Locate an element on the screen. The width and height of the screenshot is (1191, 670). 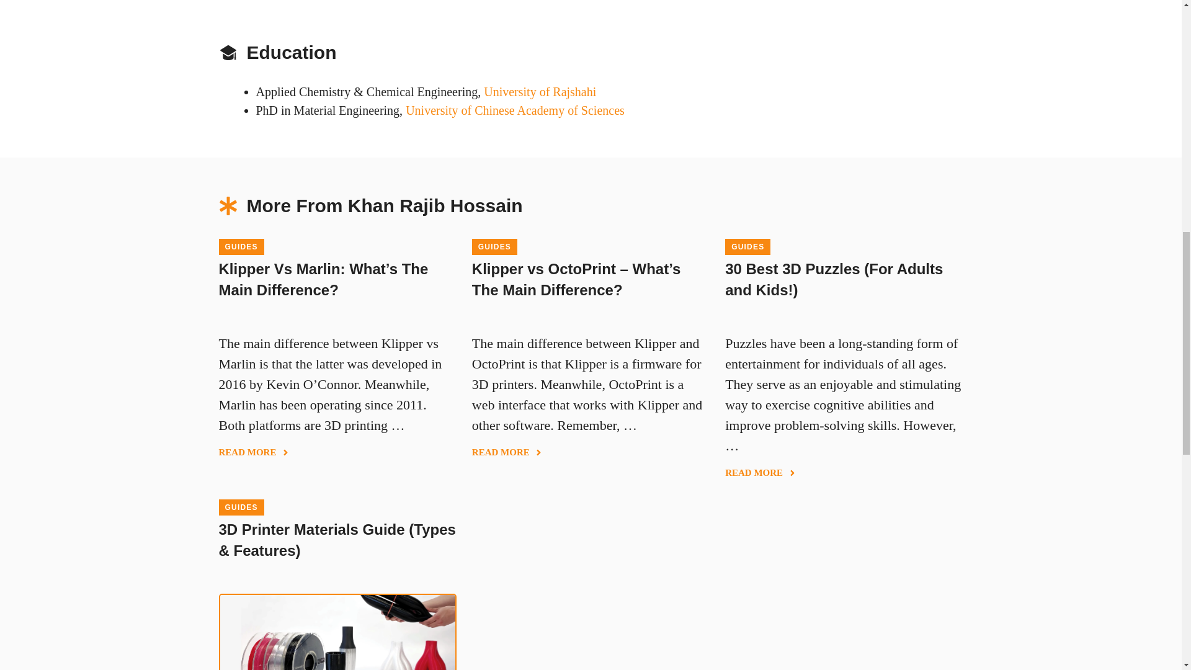
READ MORE is located at coordinates (761, 473).